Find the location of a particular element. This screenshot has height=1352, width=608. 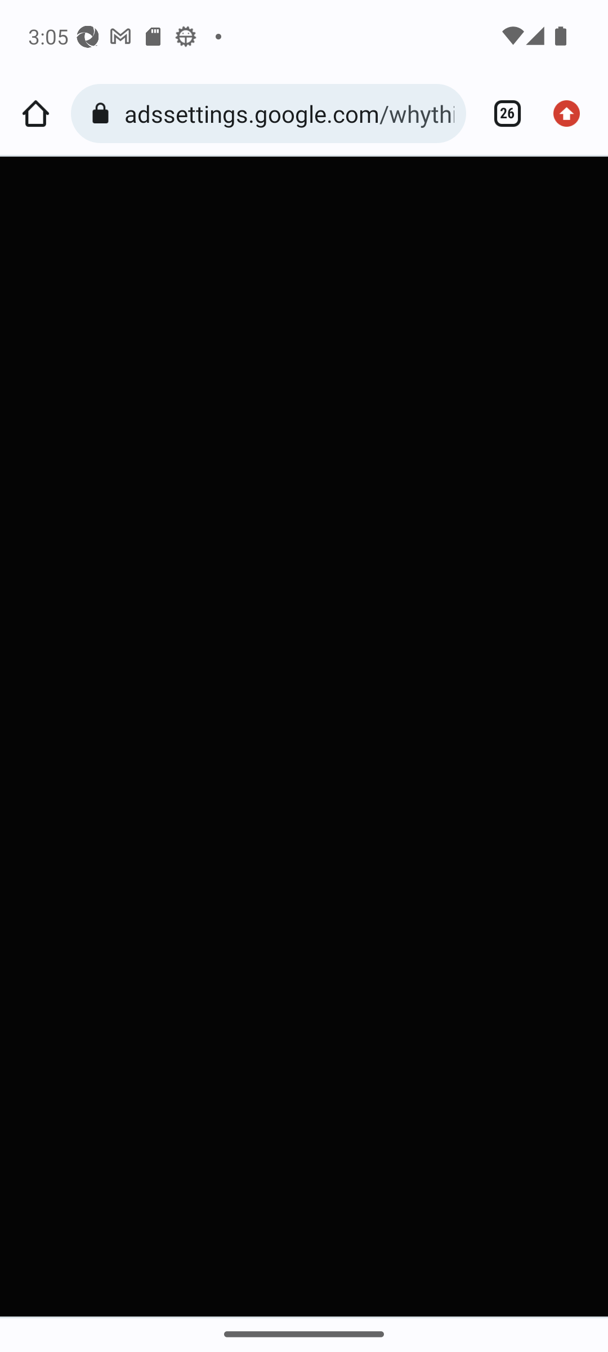

Home is located at coordinates (35, 114).